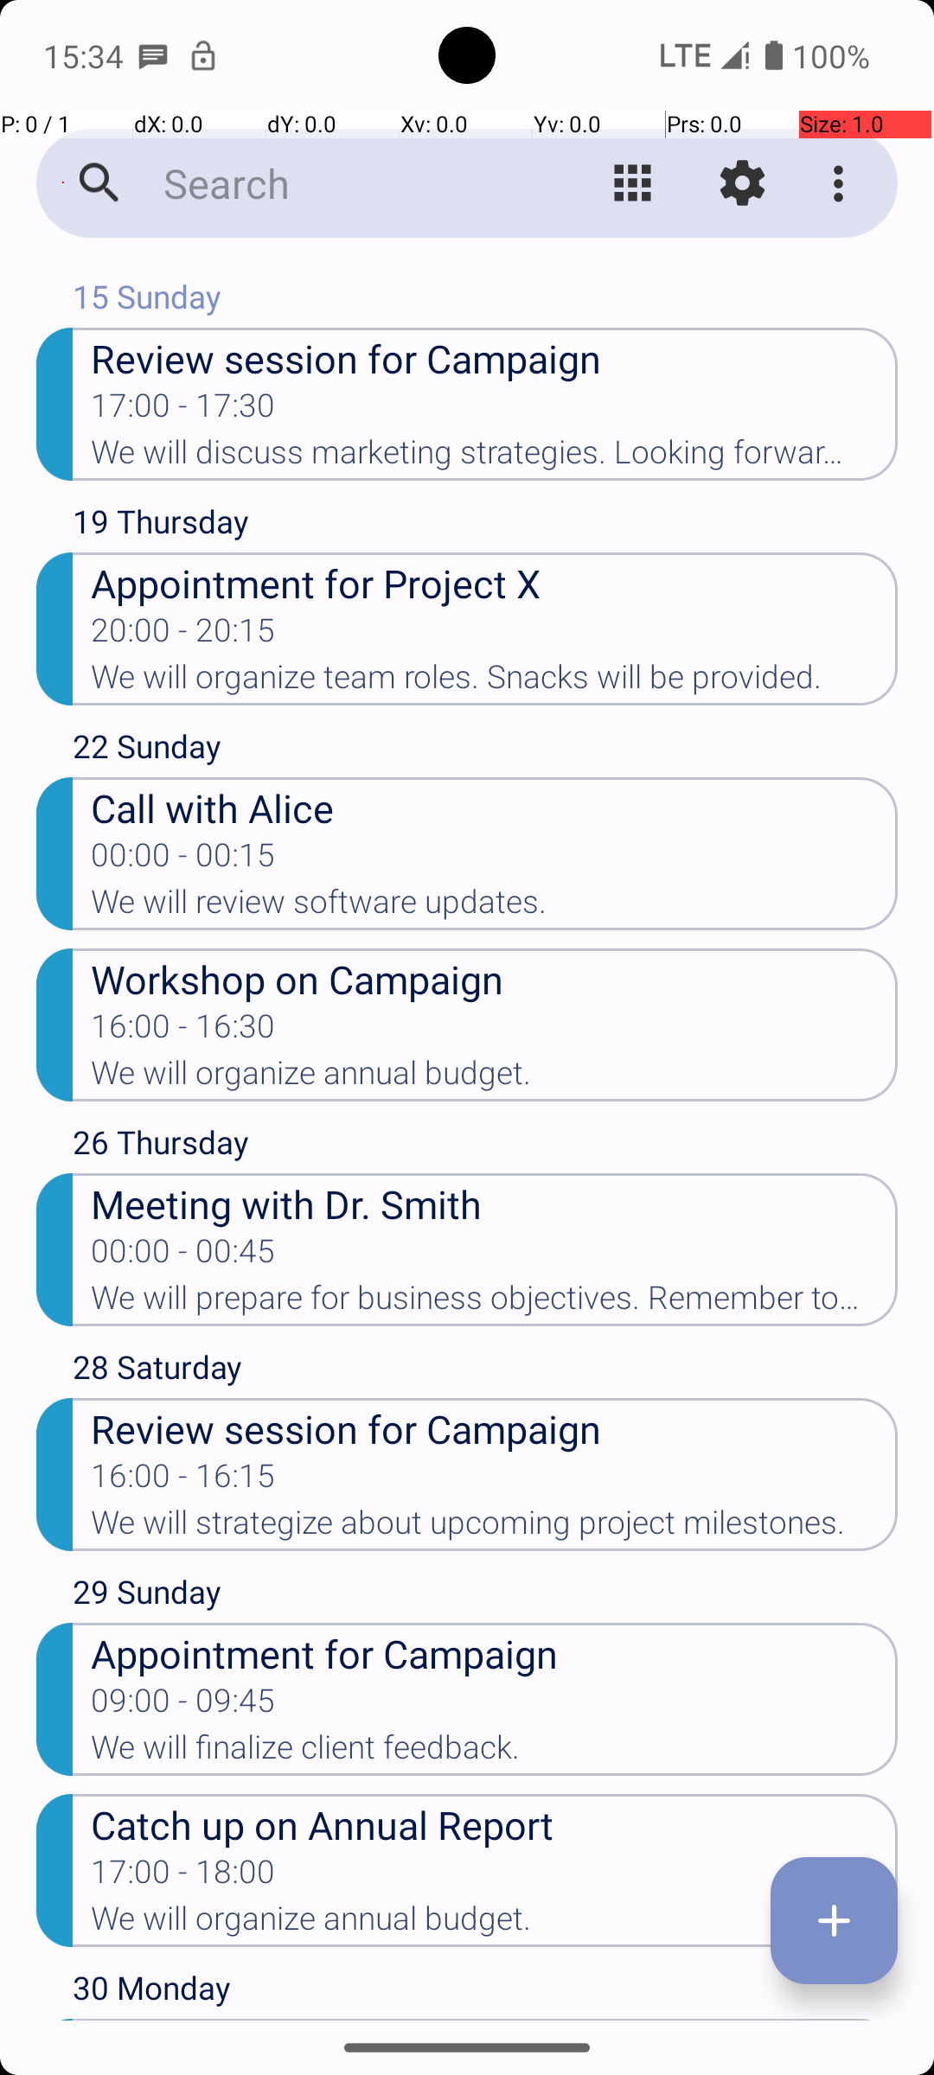 The width and height of the screenshot is (934, 2075). What do you see at coordinates (485, 750) in the screenshot?
I see `22 Sunday` at bounding box center [485, 750].